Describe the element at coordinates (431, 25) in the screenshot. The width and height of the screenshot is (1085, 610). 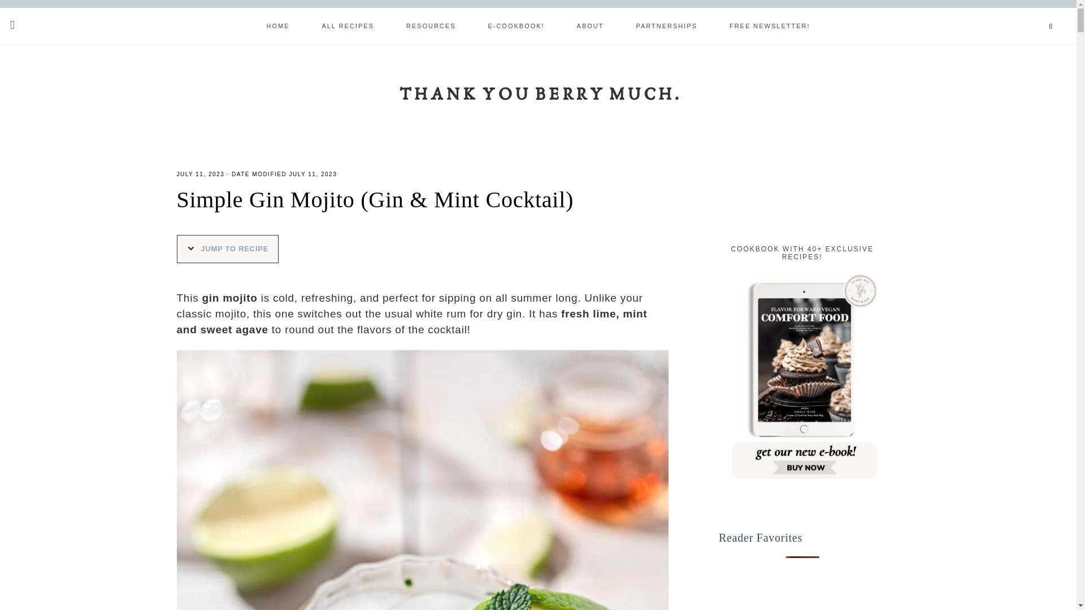
I see `RESOURCES` at that location.